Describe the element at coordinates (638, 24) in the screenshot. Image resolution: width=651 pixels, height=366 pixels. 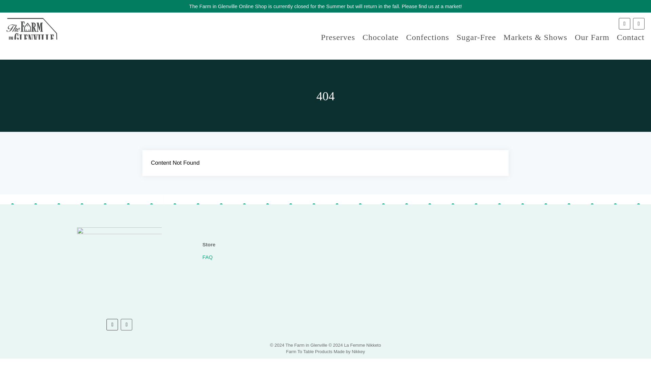
I see `Follow on Facebook` at that location.